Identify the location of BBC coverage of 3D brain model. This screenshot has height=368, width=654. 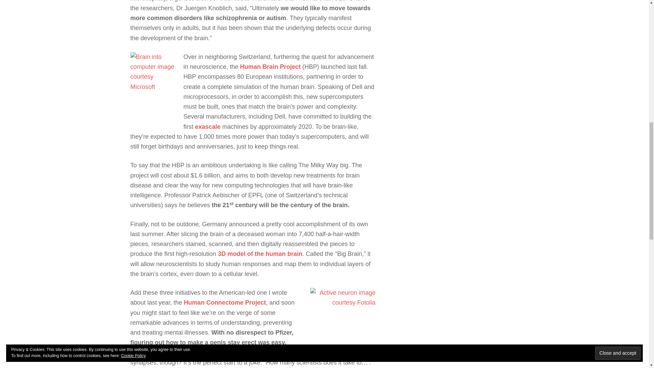
(260, 254).